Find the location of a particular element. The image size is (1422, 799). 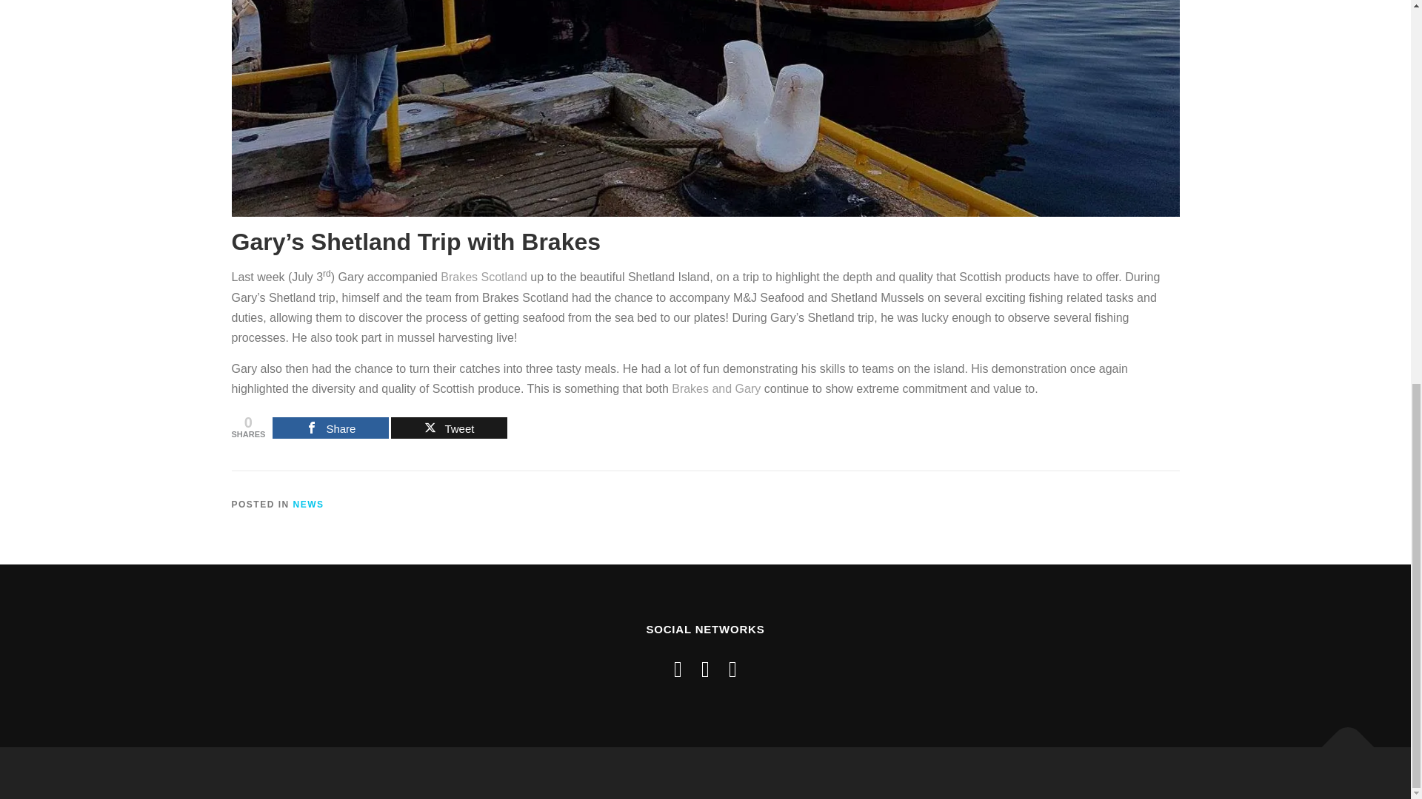

NEWS is located at coordinates (308, 505).